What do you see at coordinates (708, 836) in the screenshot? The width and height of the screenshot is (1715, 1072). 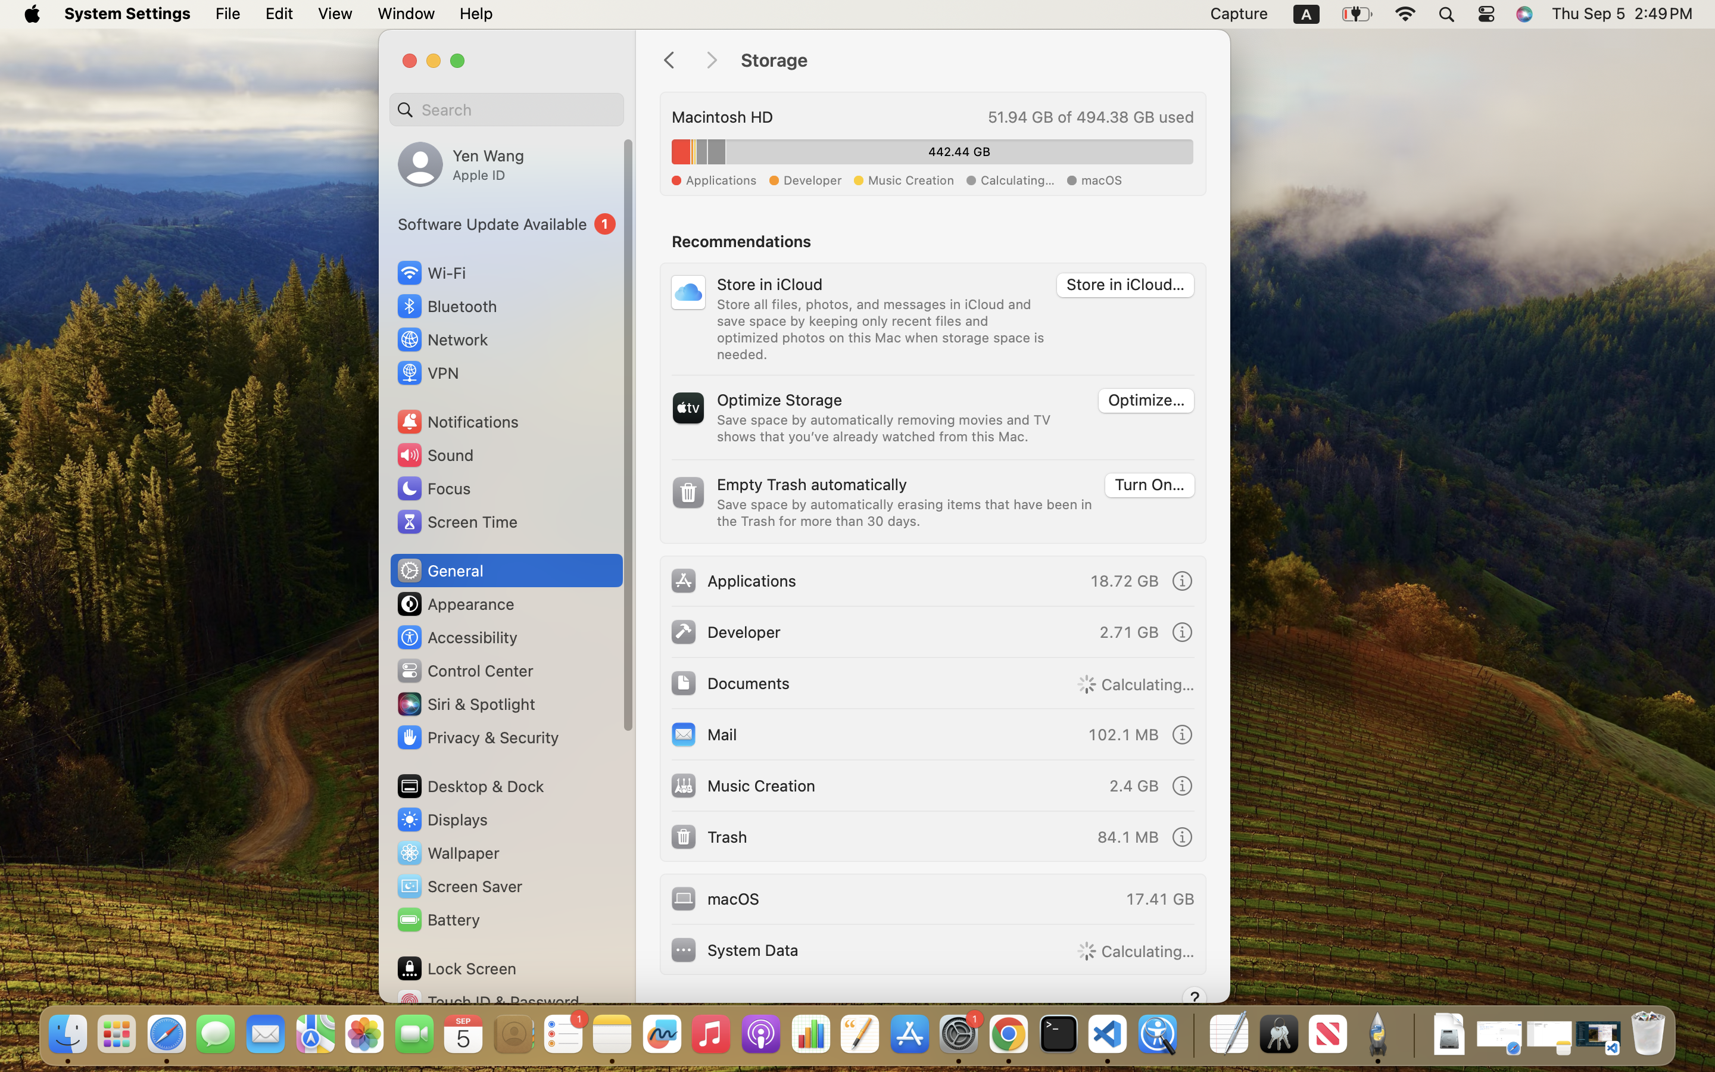 I see `Trash` at bounding box center [708, 836].